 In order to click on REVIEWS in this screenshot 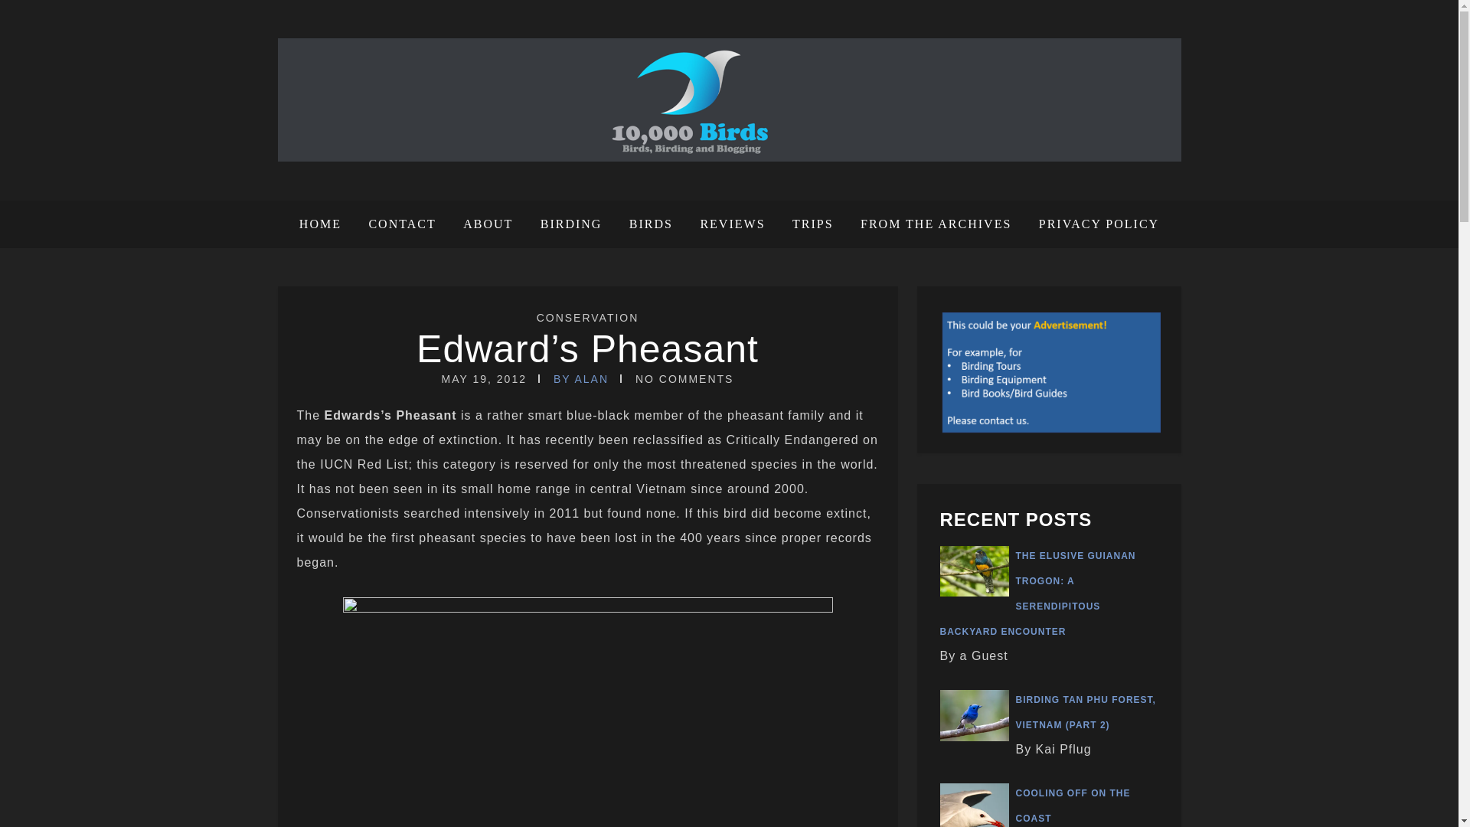, I will do `click(732, 224)`.